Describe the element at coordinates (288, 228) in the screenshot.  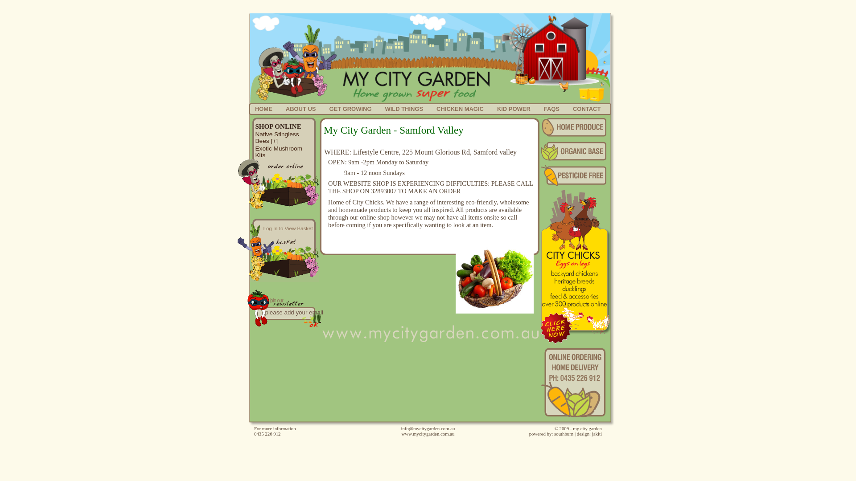
I see `Log In to View Basket` at that location.